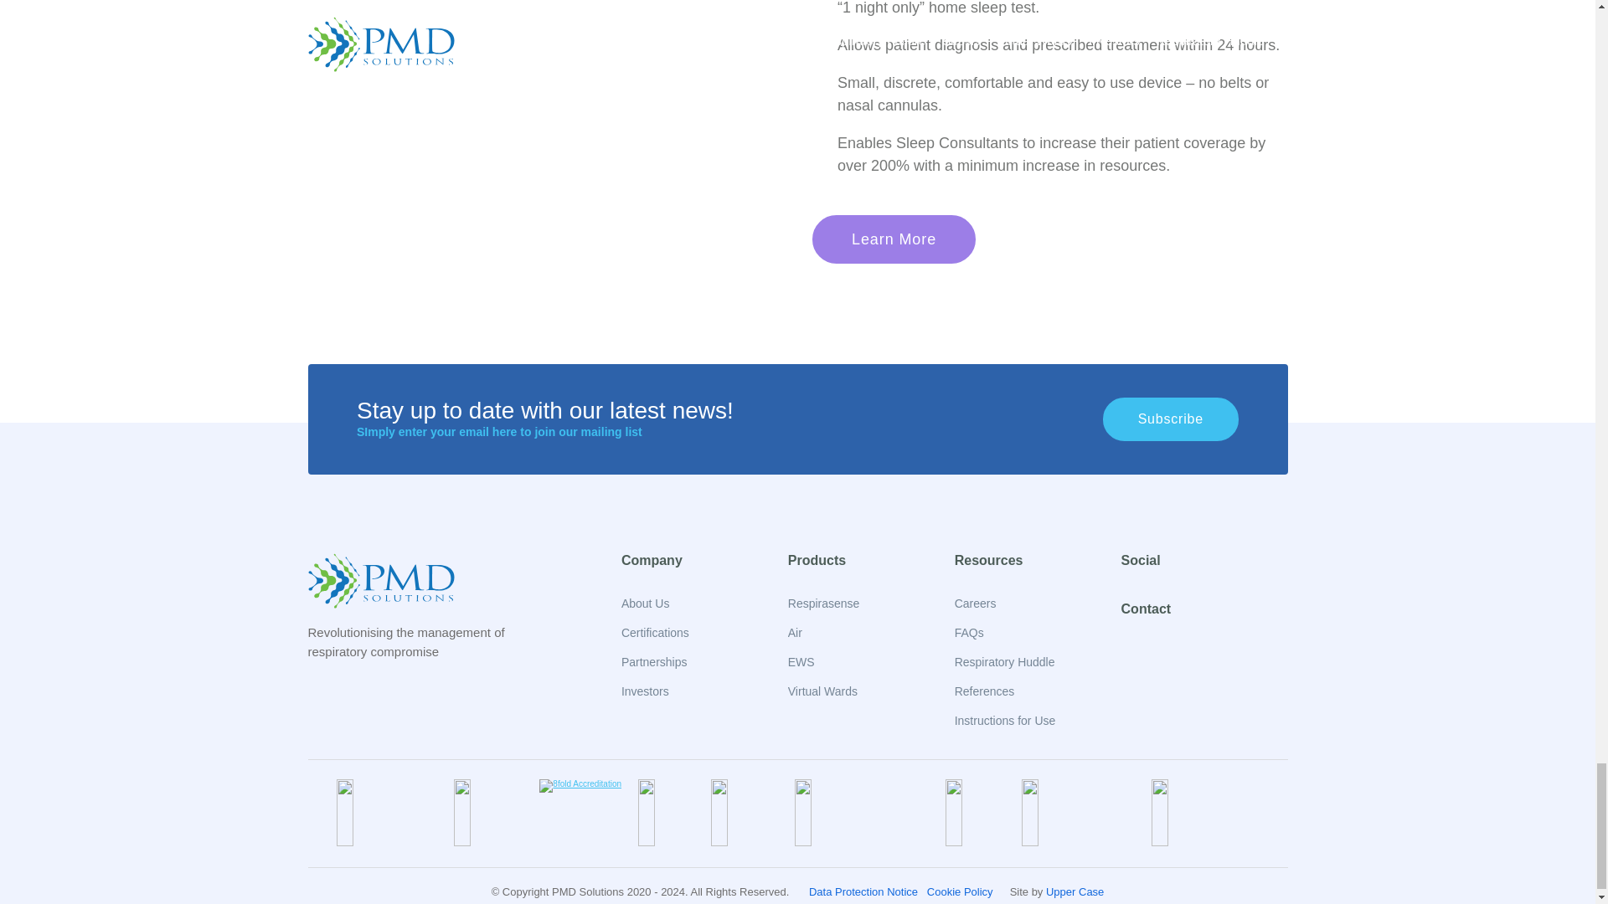  I want to click on EWS, so click(801, 662).